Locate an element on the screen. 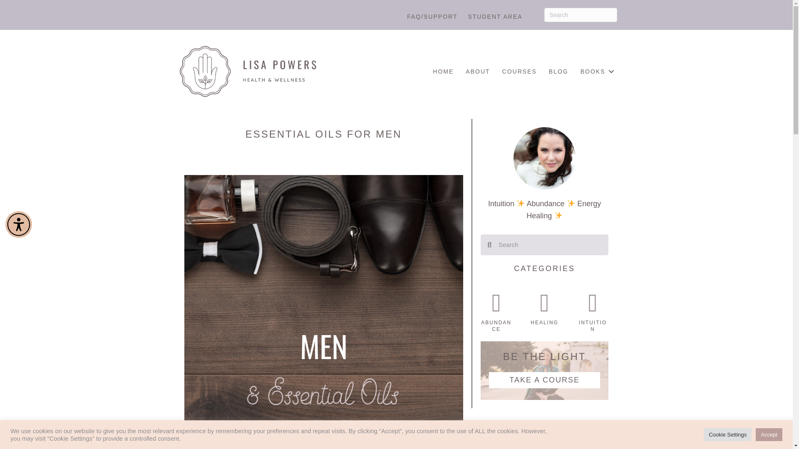 The image size is (799, 449). COURSES is located at coordinates (519, 72).